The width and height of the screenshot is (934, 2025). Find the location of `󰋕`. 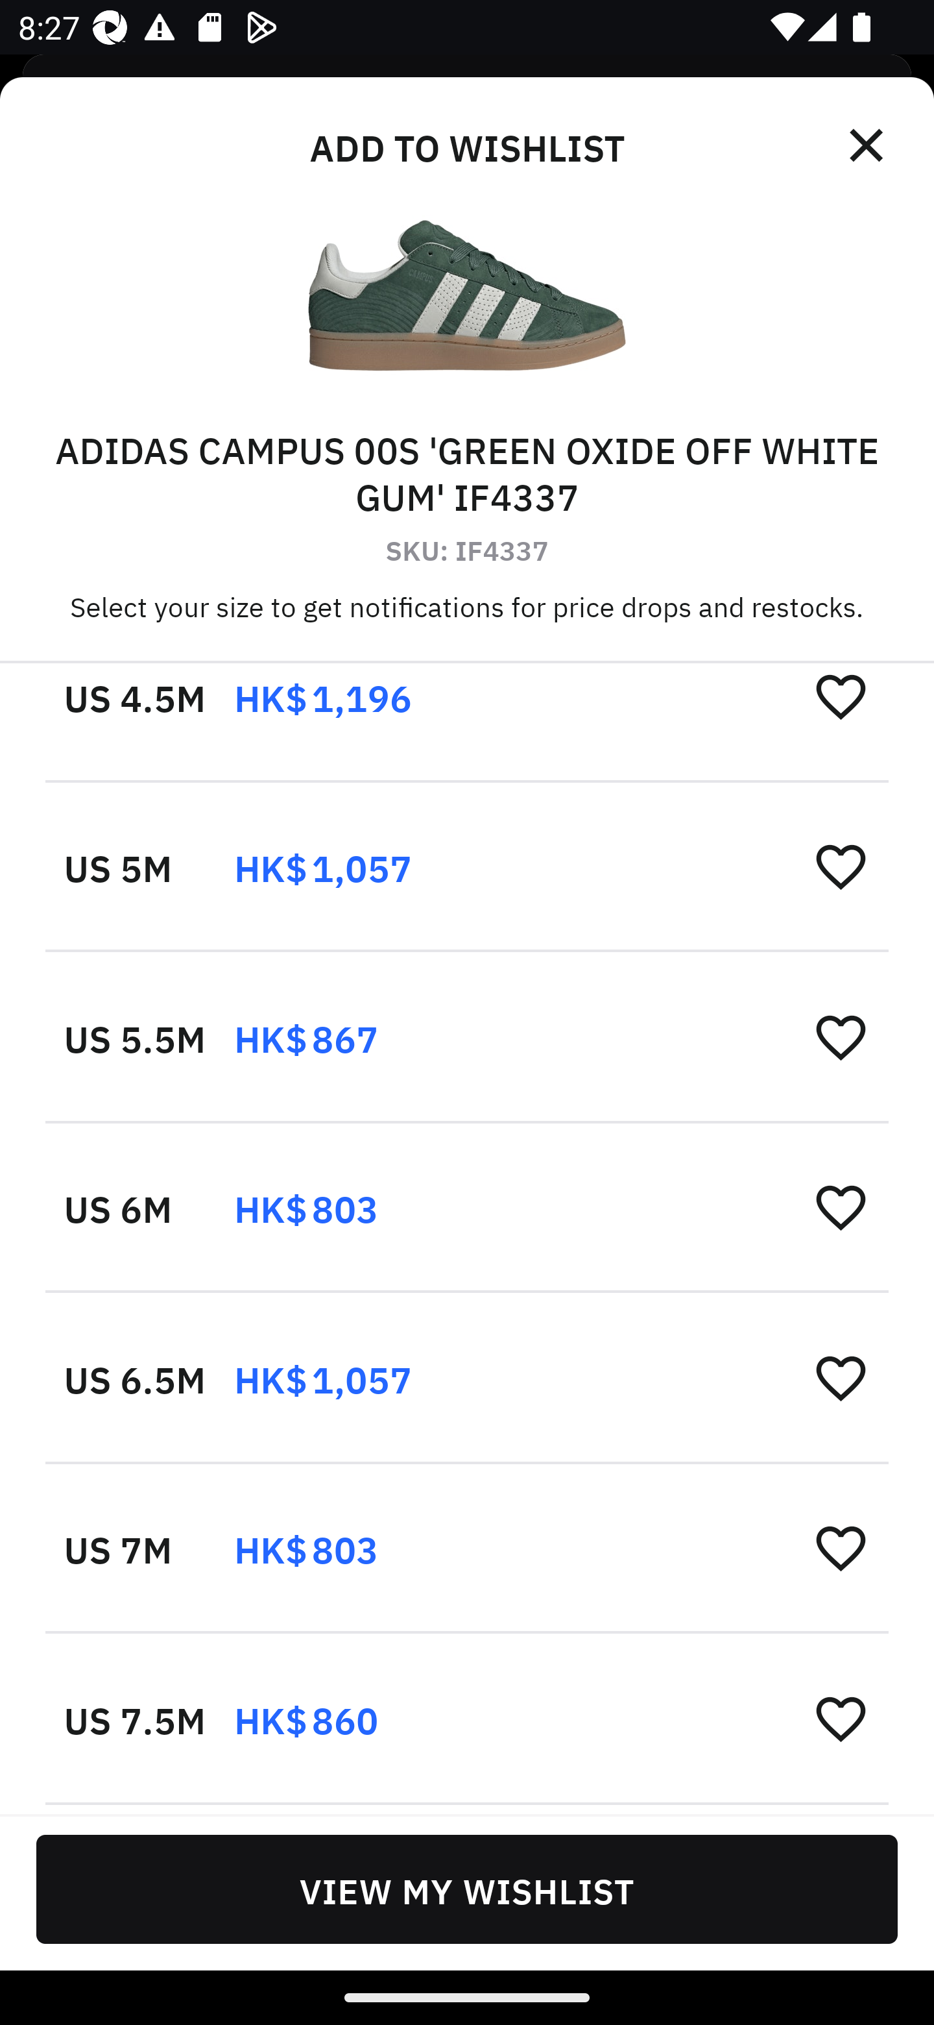

󰋕 is located at coordinates (841, 1377).